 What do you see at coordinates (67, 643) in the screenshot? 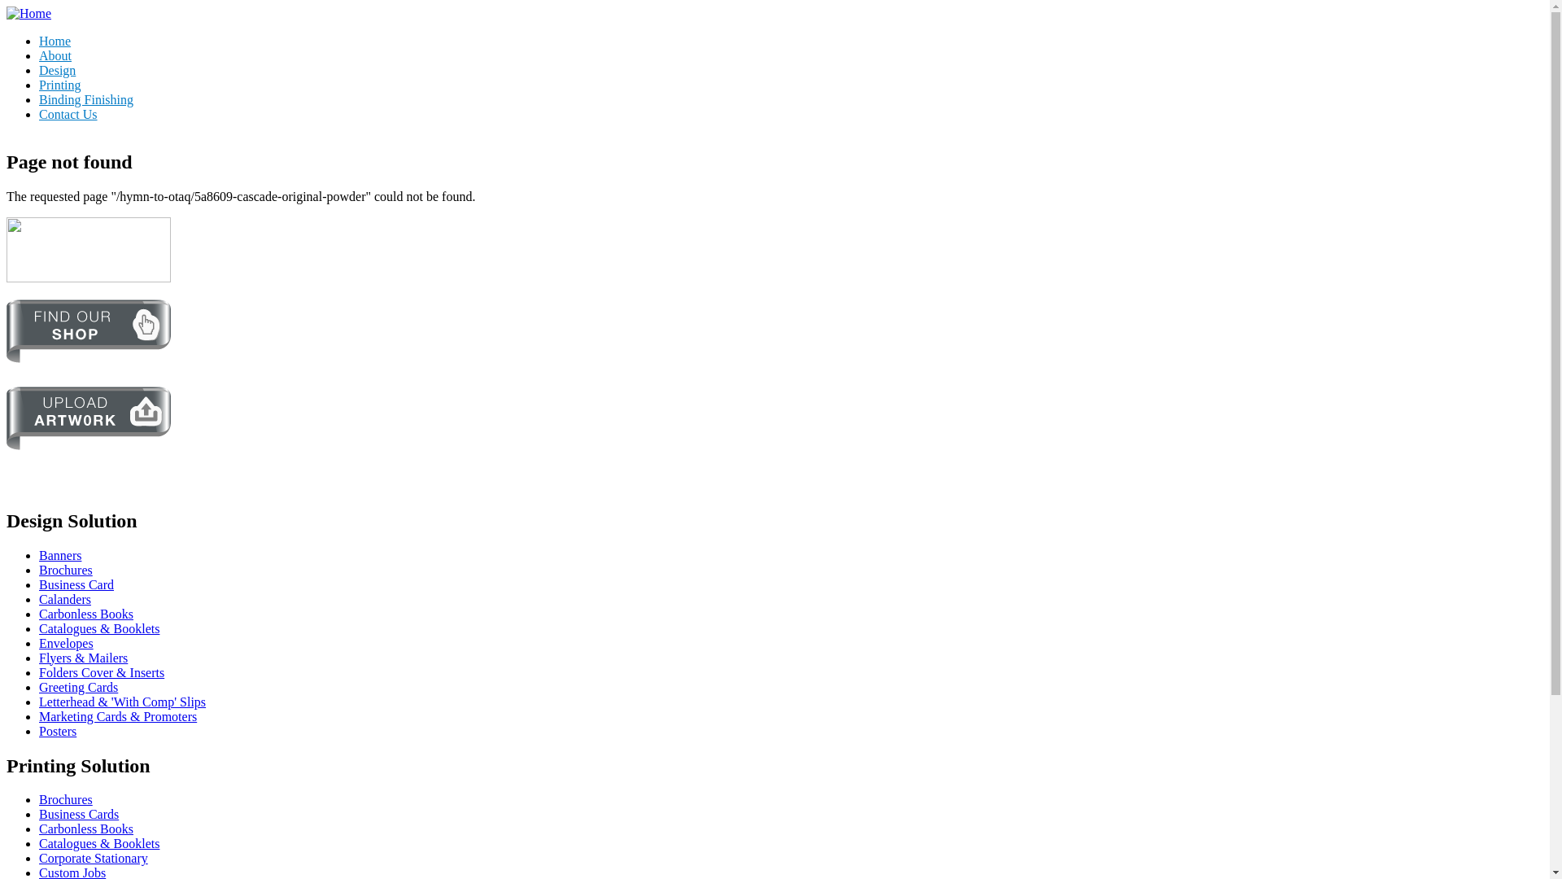
I see `Envelopes` at bounding box center [67, 643].